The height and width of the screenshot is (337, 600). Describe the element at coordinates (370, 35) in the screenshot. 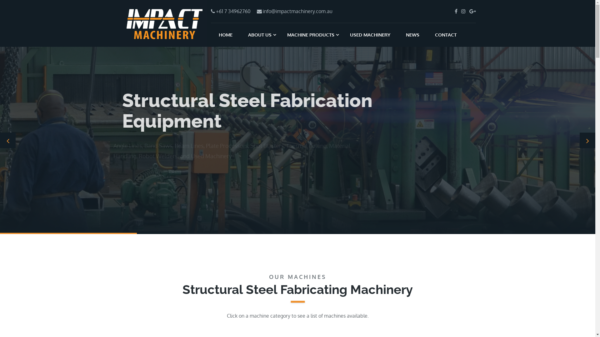

I see `USED MACHINERY` at that location.